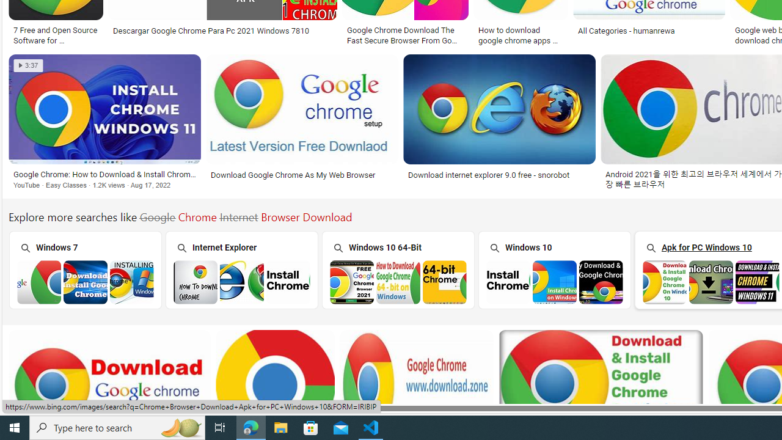 The image size is (782, 440). I want to click on Descargar Google Chrome Para Pc 2021 Windows 7810, so click(222, 31).